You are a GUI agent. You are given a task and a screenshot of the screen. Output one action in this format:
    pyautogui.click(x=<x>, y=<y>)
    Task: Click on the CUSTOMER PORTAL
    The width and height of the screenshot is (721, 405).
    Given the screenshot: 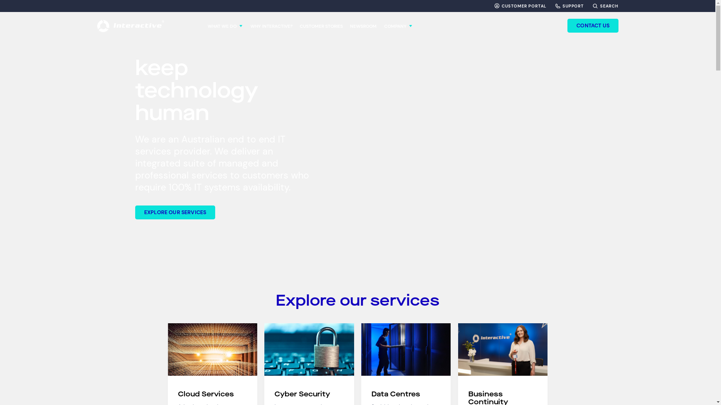 What is the action you would take?
    pyautogui.click(x=520, y=6)
    